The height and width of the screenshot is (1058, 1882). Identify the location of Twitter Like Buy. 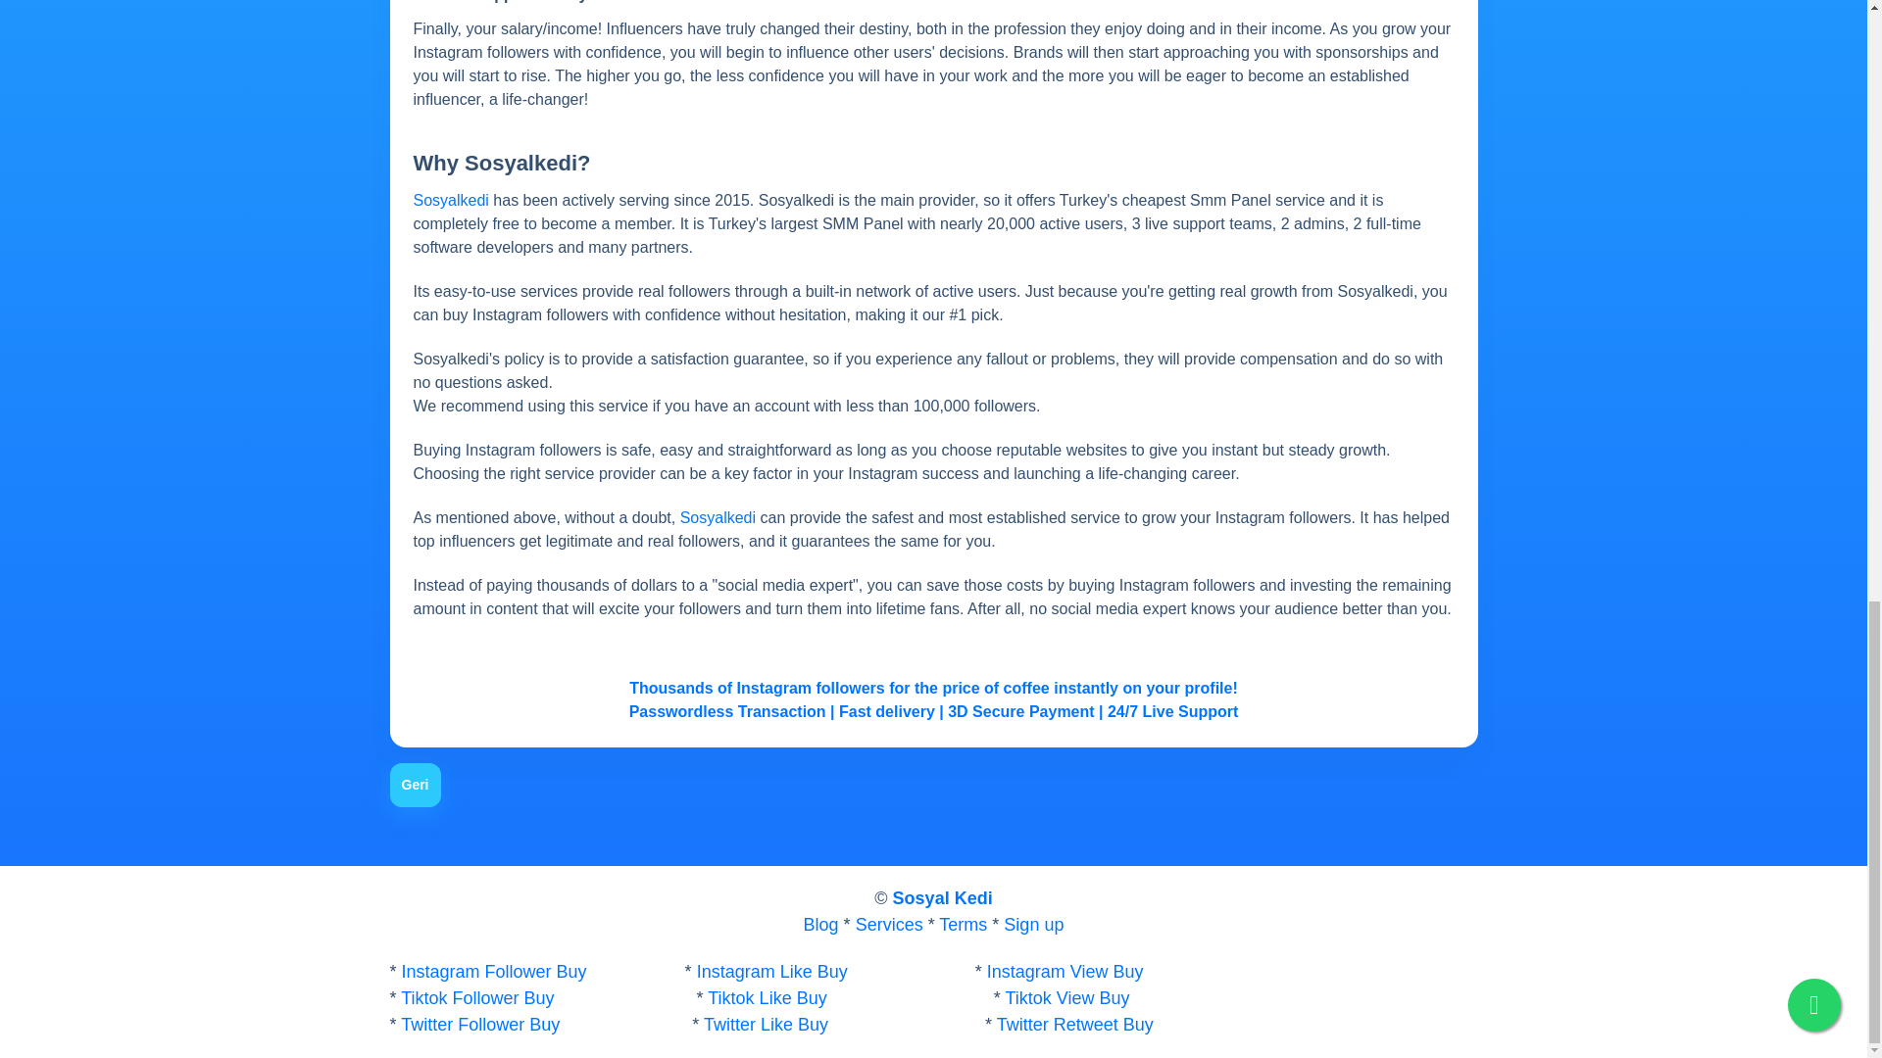
(766, 1025).